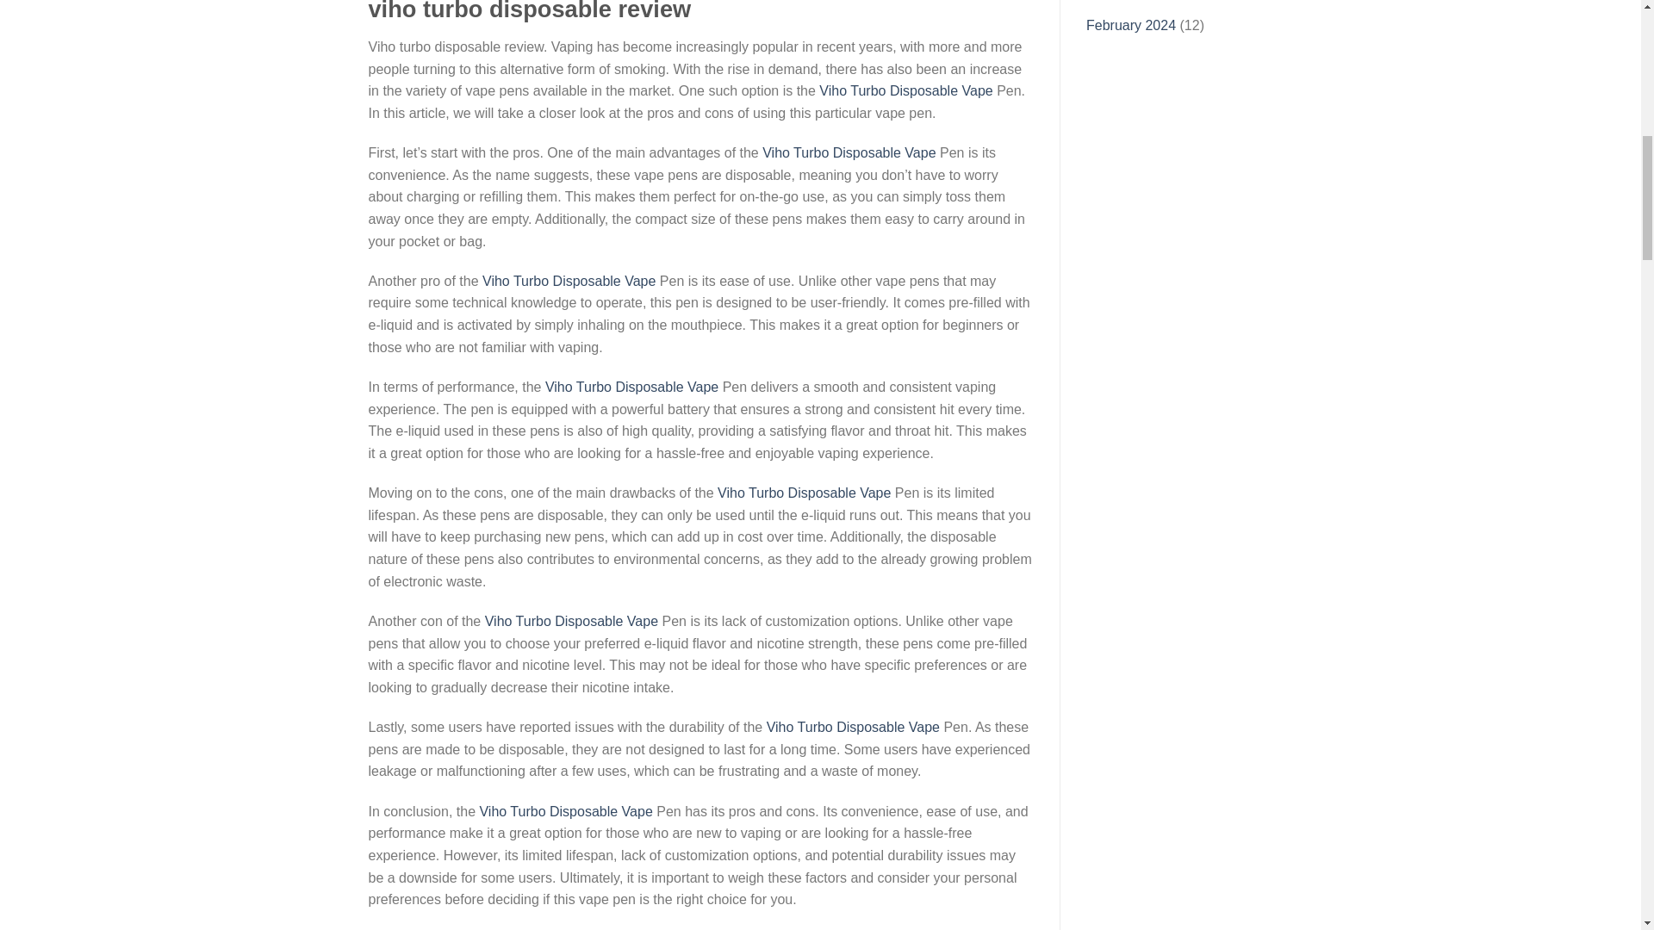 This screenshot has width=1654, height=930. What do you see at coordinates (571, 621) in the screenshot?
I see `Viho Turbo Disposable Vape` at bounding box center [571, 621].